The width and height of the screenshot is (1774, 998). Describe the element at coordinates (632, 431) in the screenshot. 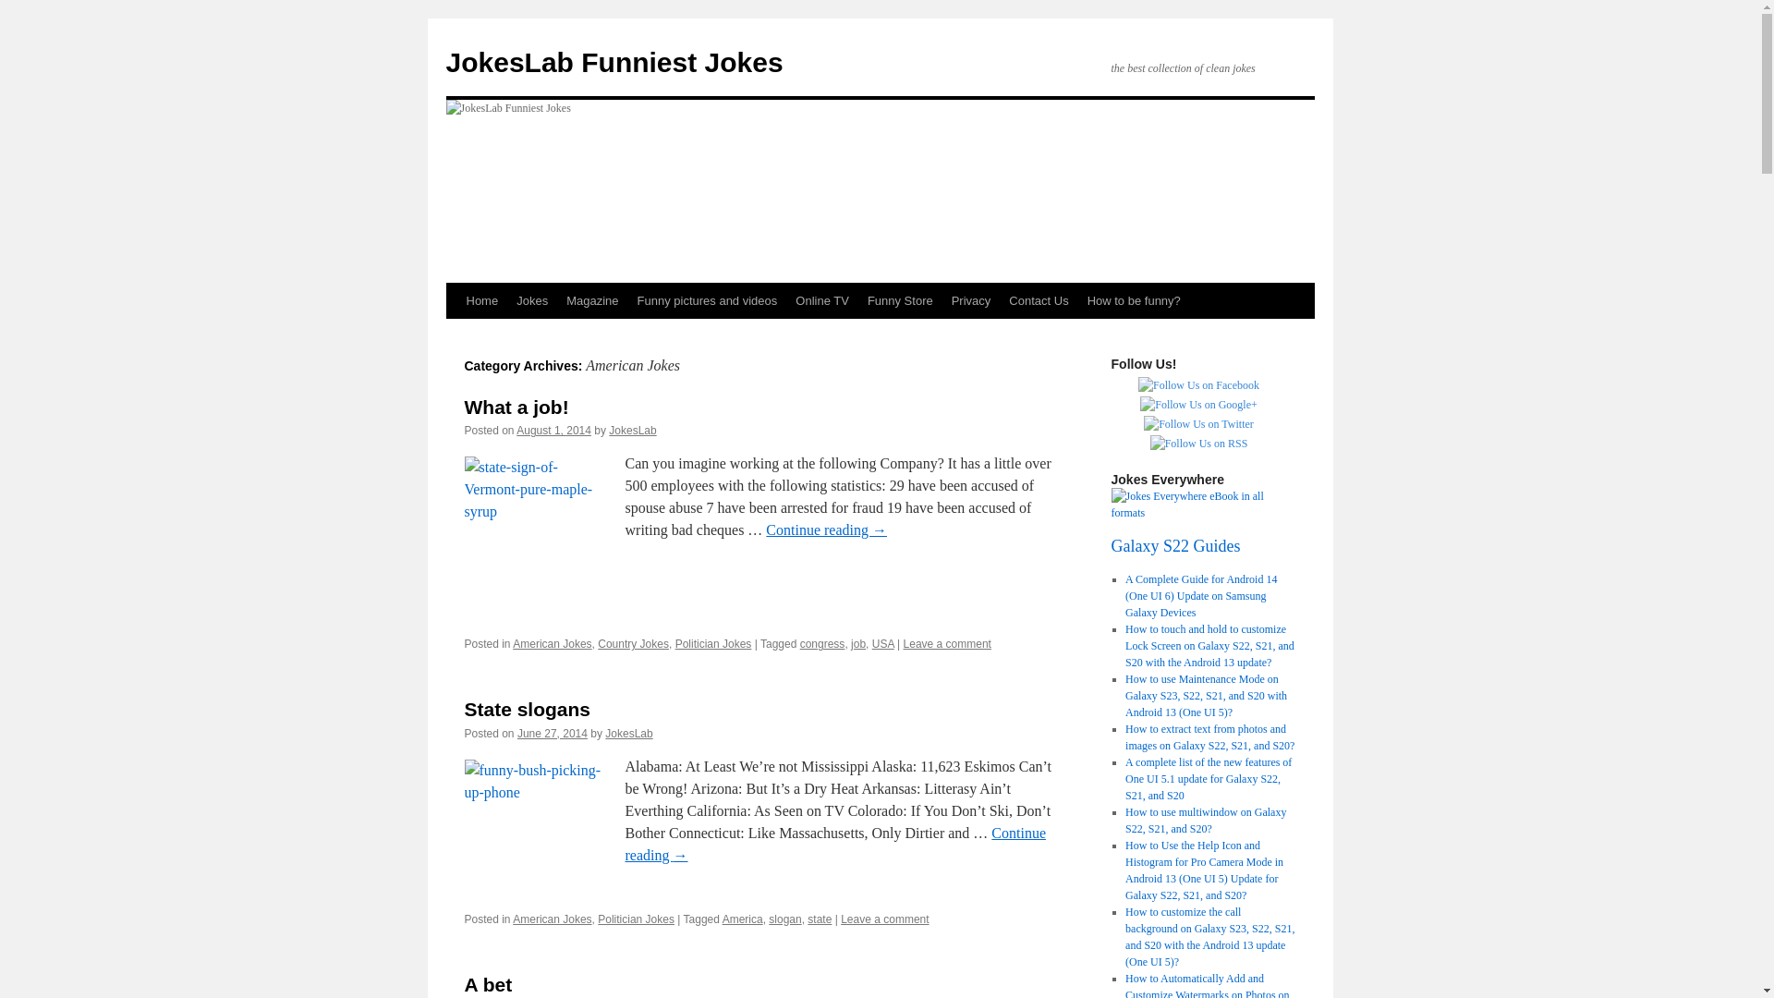

I see `JokesLab` at that location.